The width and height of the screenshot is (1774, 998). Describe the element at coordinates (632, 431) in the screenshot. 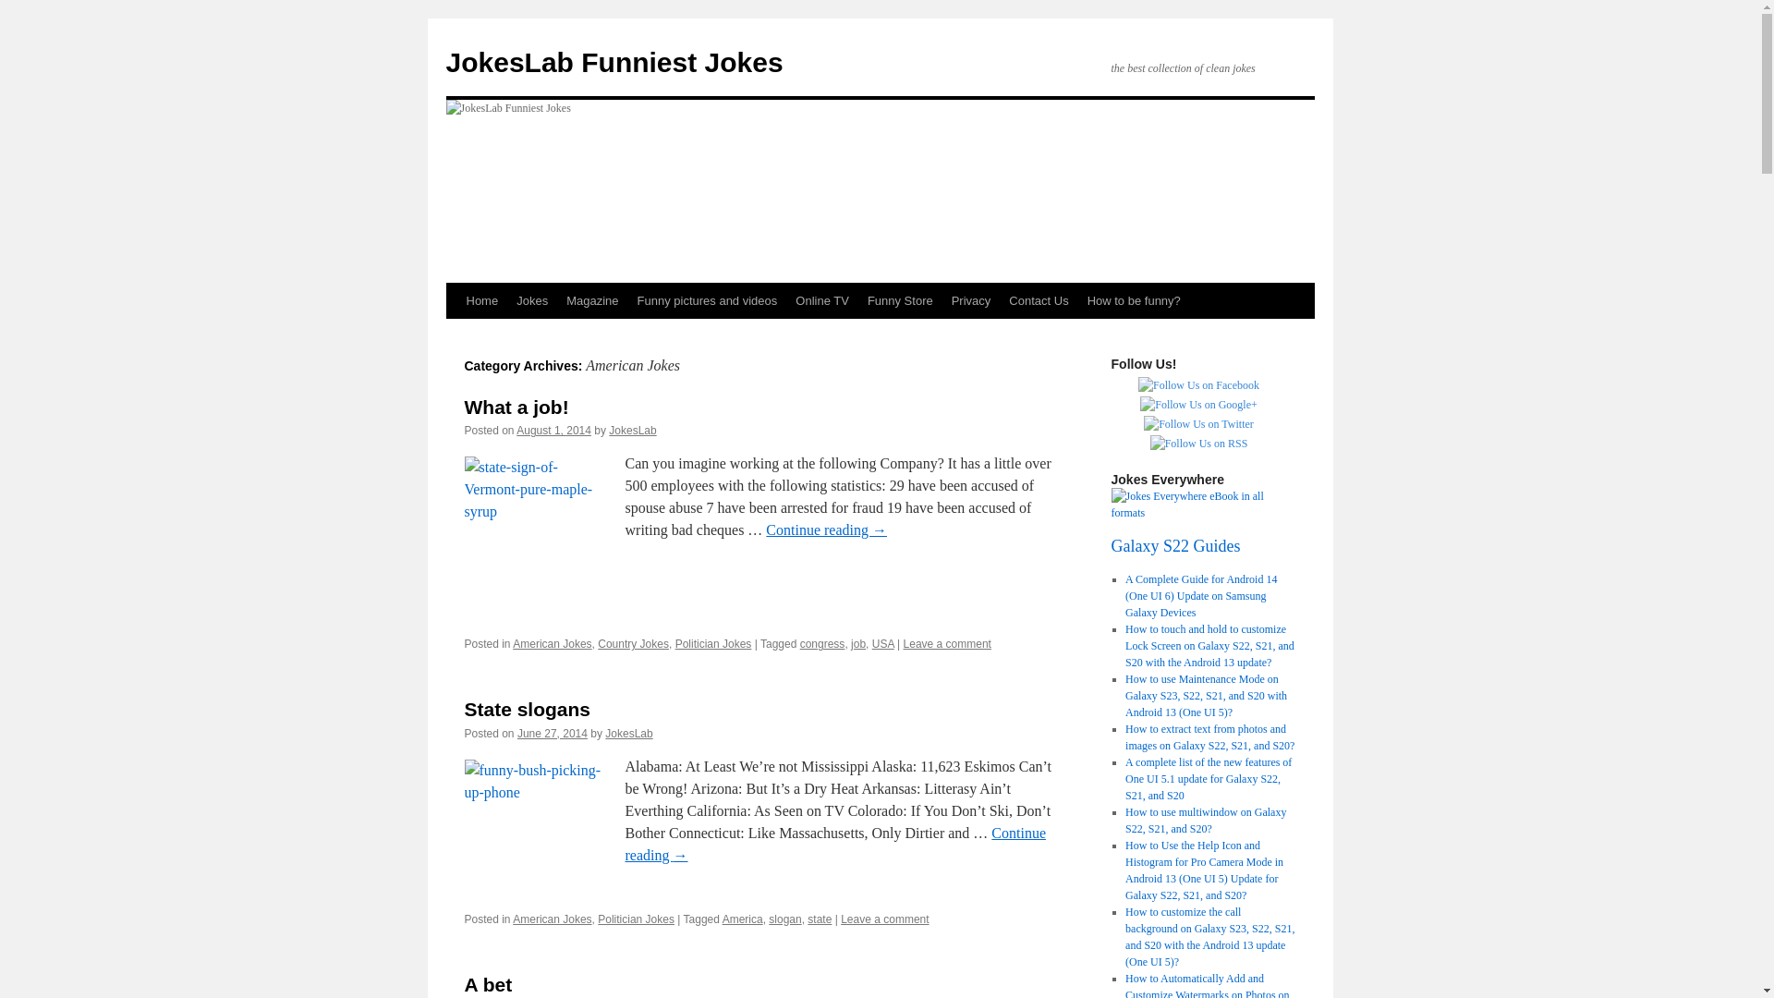

I see `JokesLab` at that location.